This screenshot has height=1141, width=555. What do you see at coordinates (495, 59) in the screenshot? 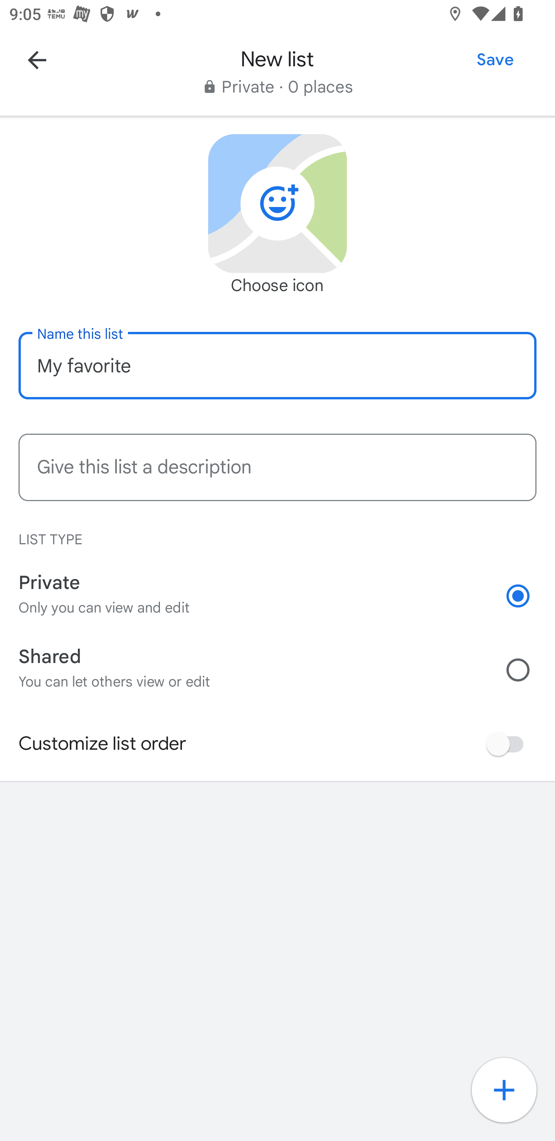
I see `Save` at bounding box center [495, 59].